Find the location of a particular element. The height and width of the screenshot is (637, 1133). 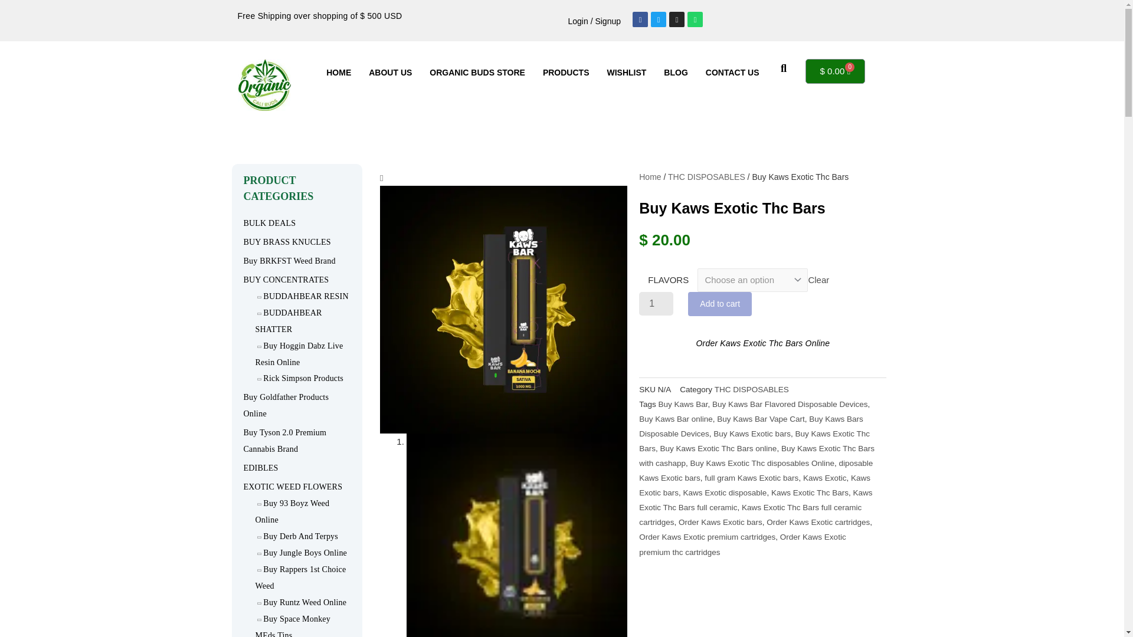

Twitter is located at coordinates (658, 19).